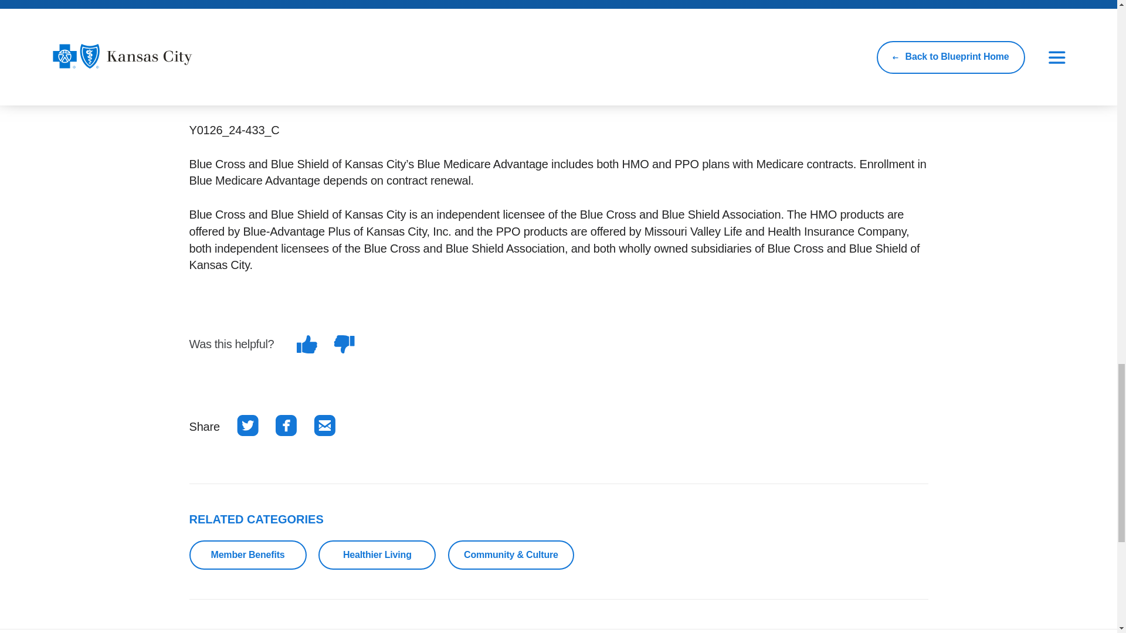 Image resolution: width=1126 pixels, height=633 pixels. I want to click on Healthier Living, so click(377, 555).